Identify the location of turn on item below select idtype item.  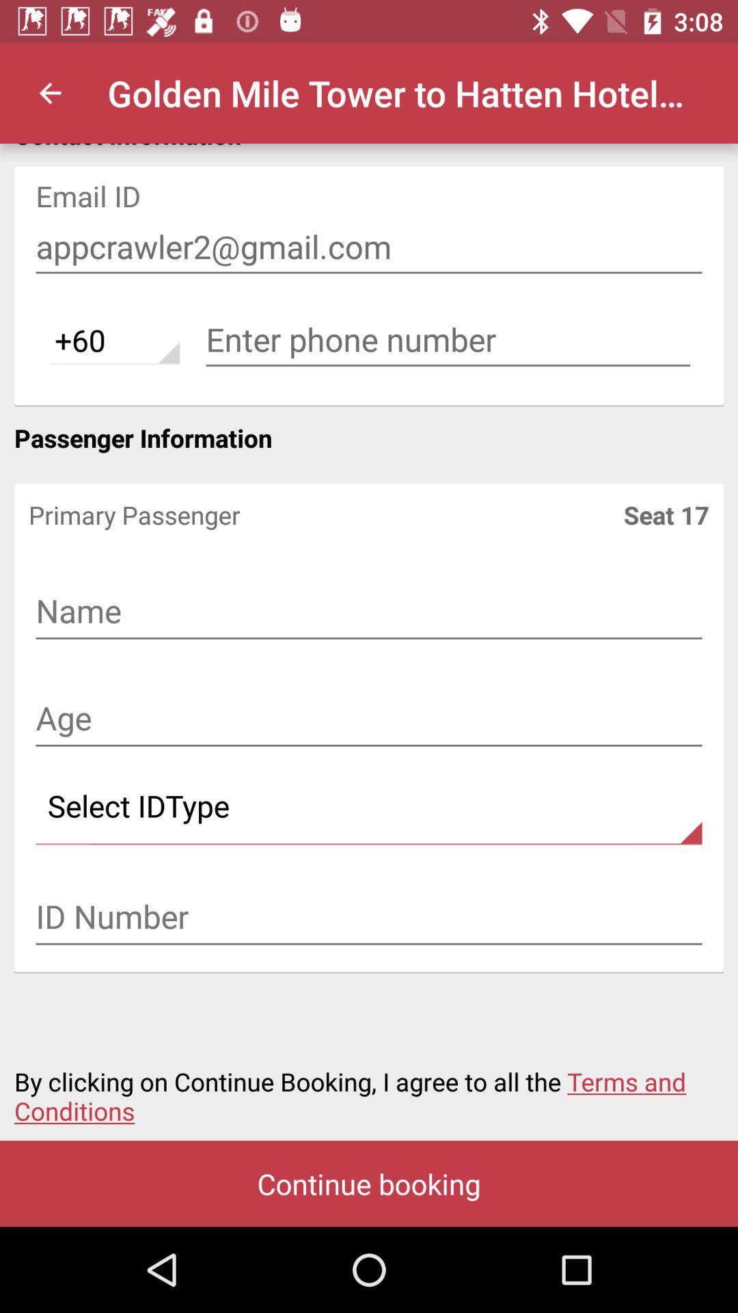
(369, 918).